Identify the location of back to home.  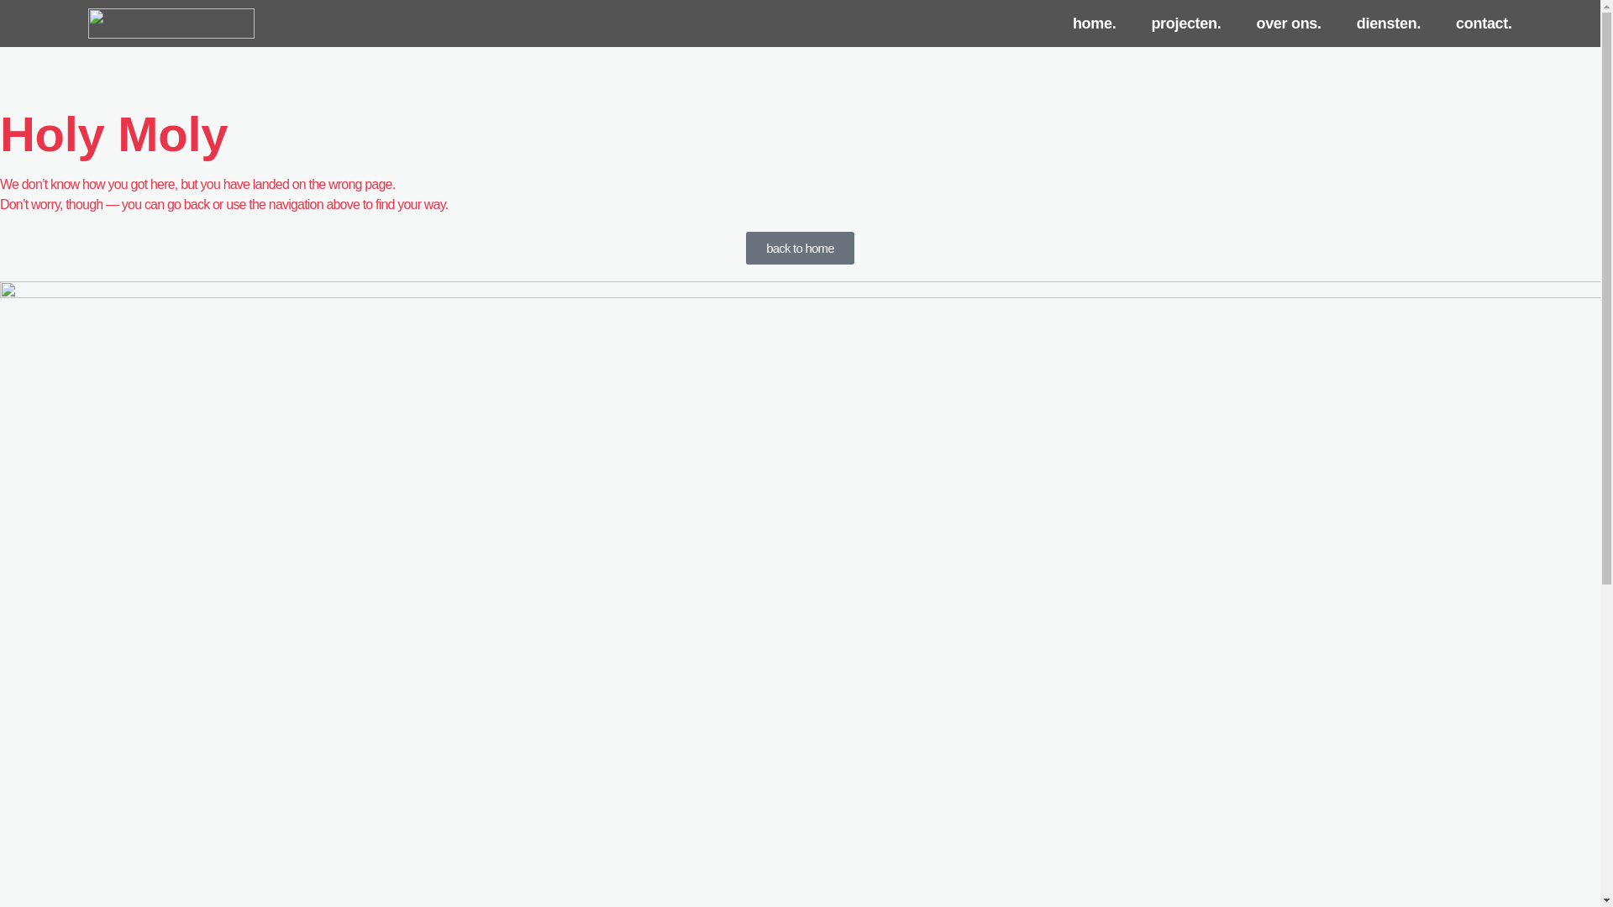
(800, 249).